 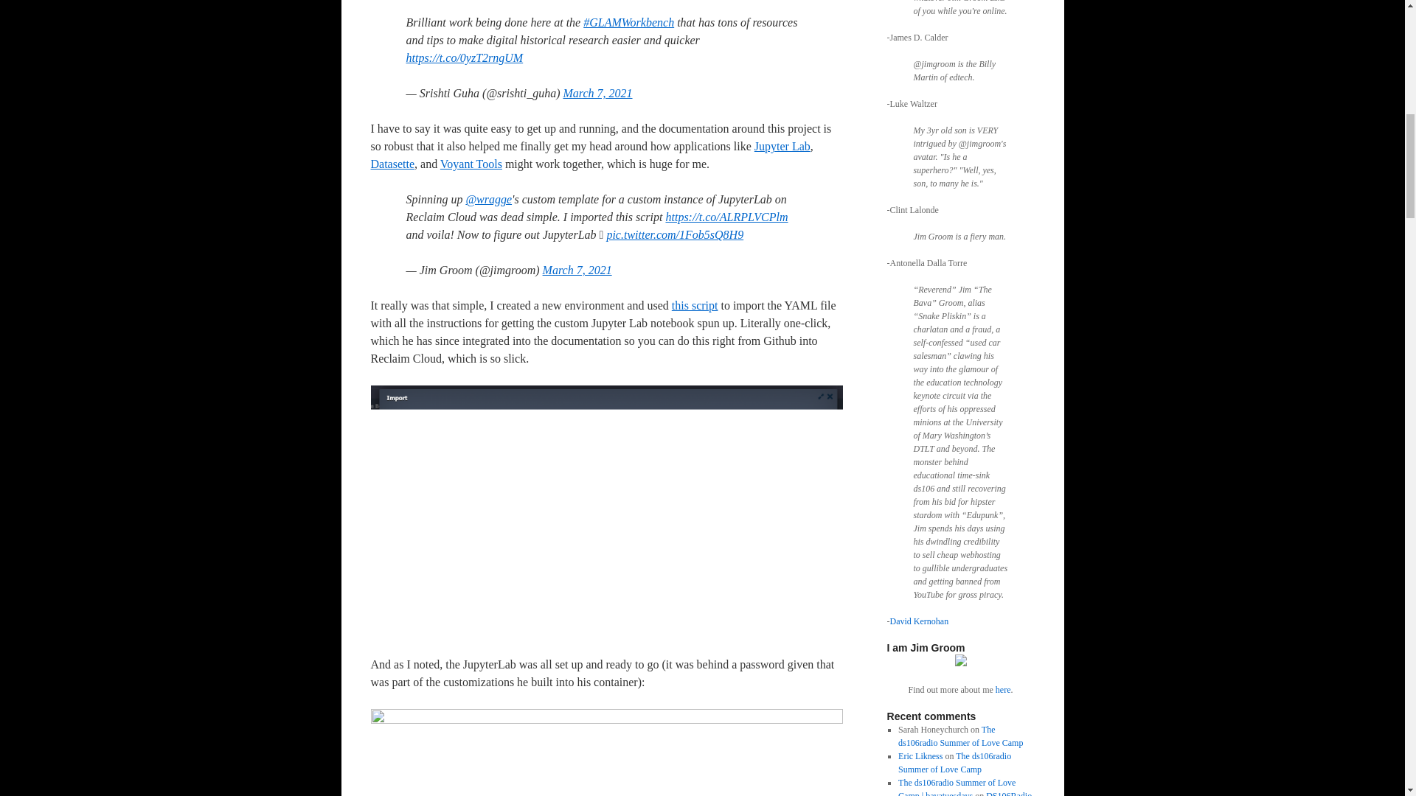 I want to click on March 7, 2021, so click(x=577, y=270).